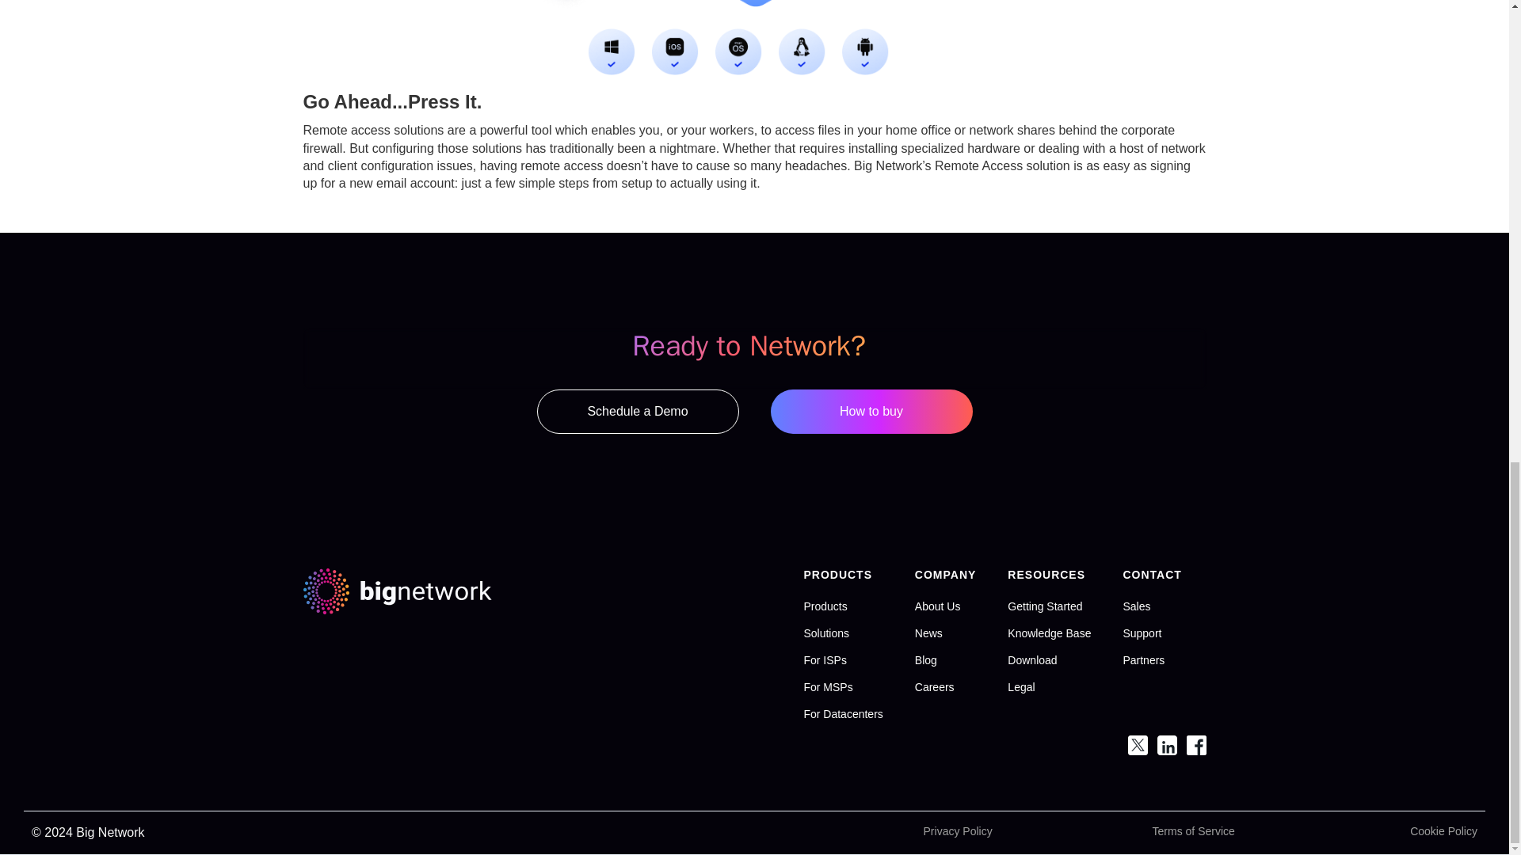 This screenshot has width=1521, height=855. Describe the element at coordinates (825, 606) in the screenshot. I see `Products` at that location.